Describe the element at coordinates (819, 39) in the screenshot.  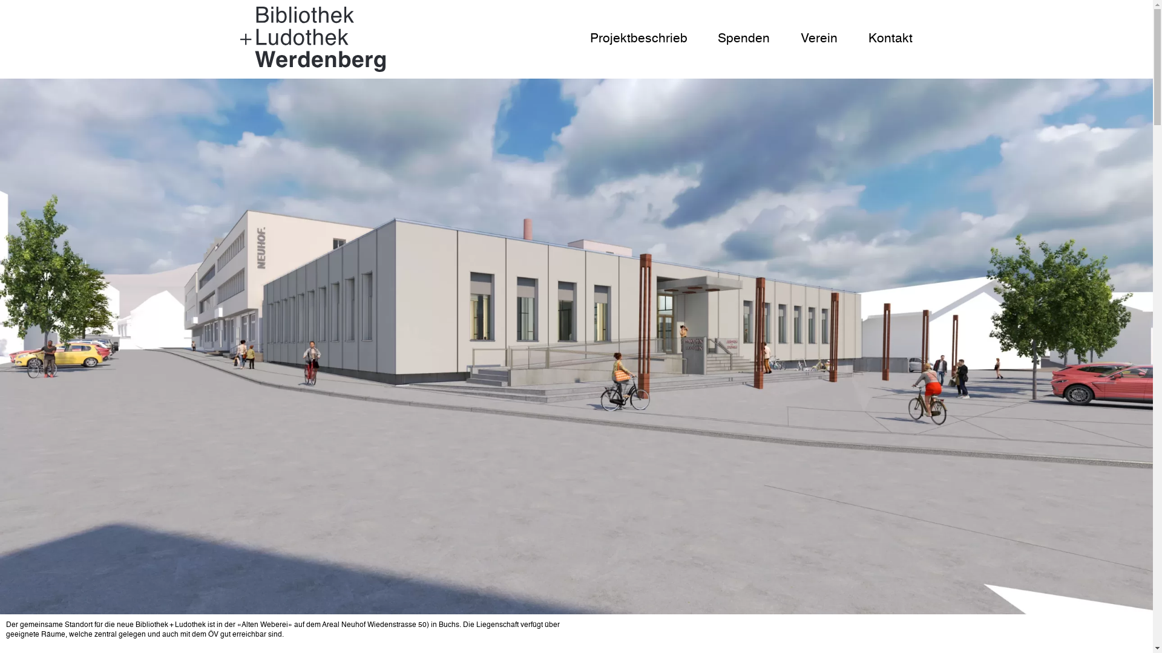
I see `Verein` at that location.